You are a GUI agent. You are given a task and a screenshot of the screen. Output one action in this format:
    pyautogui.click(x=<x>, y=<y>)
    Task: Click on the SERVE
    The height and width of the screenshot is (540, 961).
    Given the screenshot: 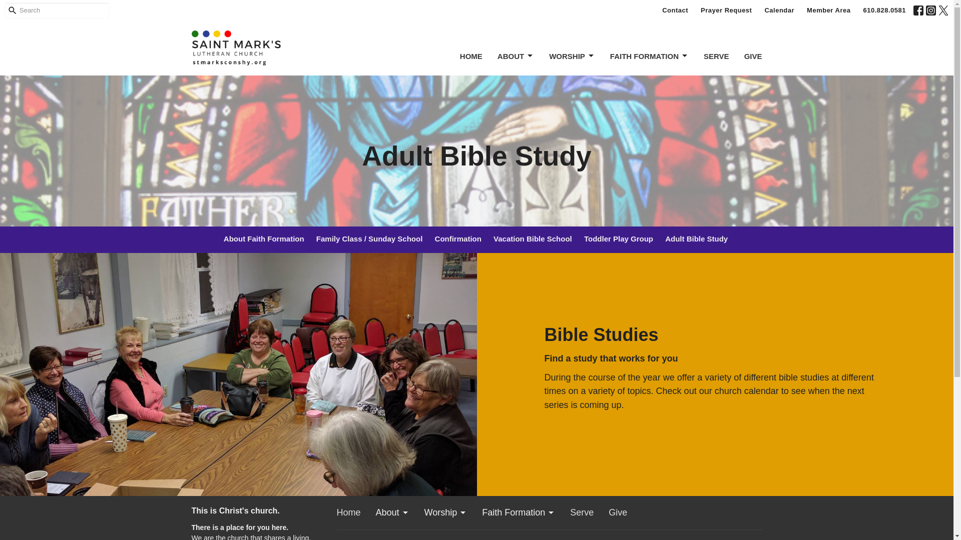 What is the action you would take?
    pyautogui.click(x=716, y=56)
    